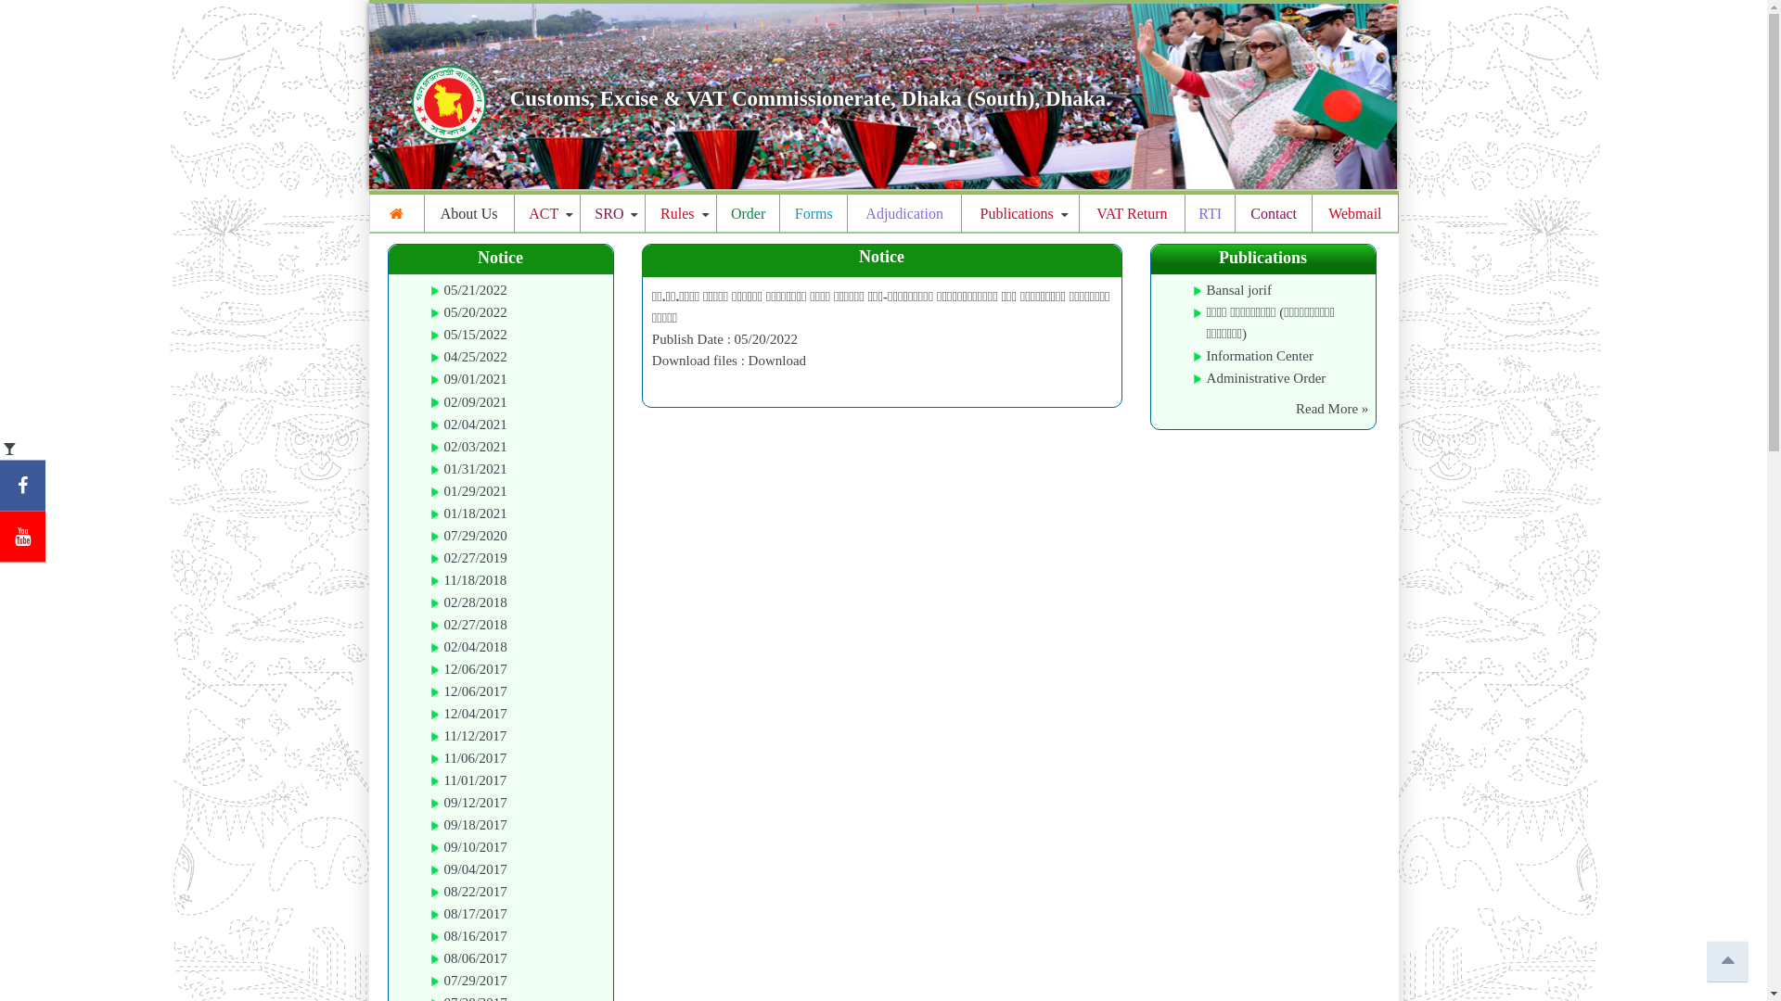 The width and height of the screenshot is (1781, 1001). What do you see at coordinates (1239, 290) in the screenshot?
I see `Bansal jorif` at bounding box center [1239, 290].